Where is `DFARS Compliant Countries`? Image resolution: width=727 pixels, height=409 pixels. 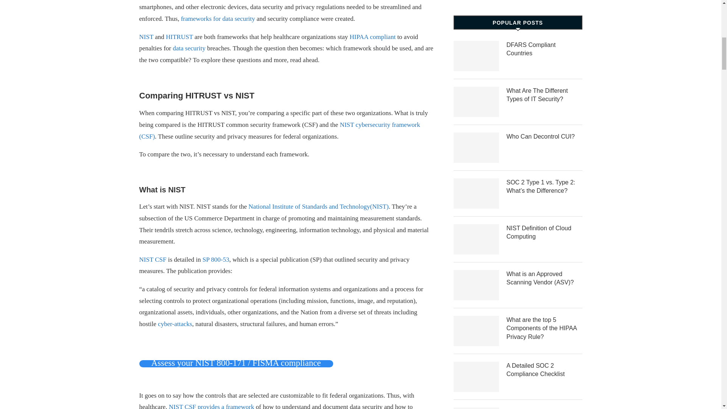
DFARS Compliant Countries is located at coordinates (544, 49).